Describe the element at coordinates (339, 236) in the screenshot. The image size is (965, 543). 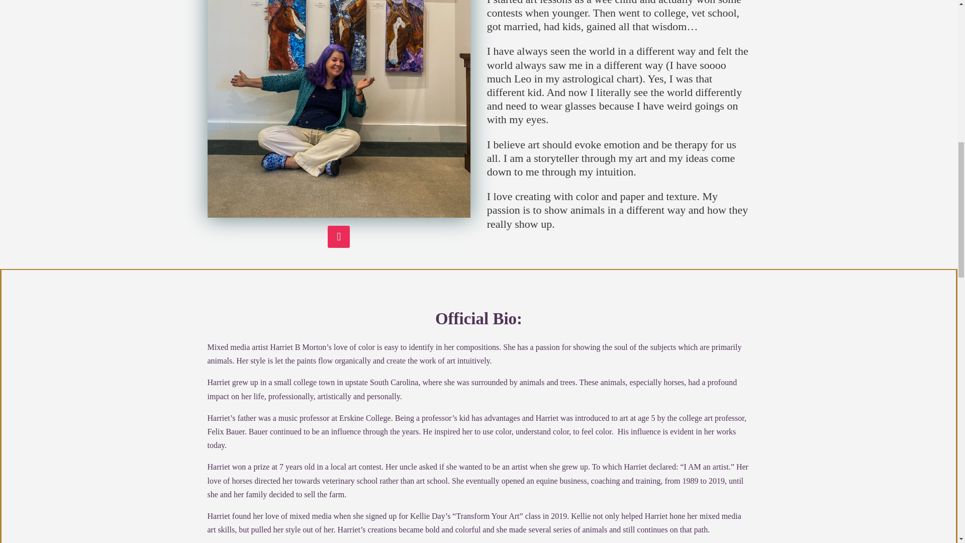
I see `Follow on Instagram` at that location.